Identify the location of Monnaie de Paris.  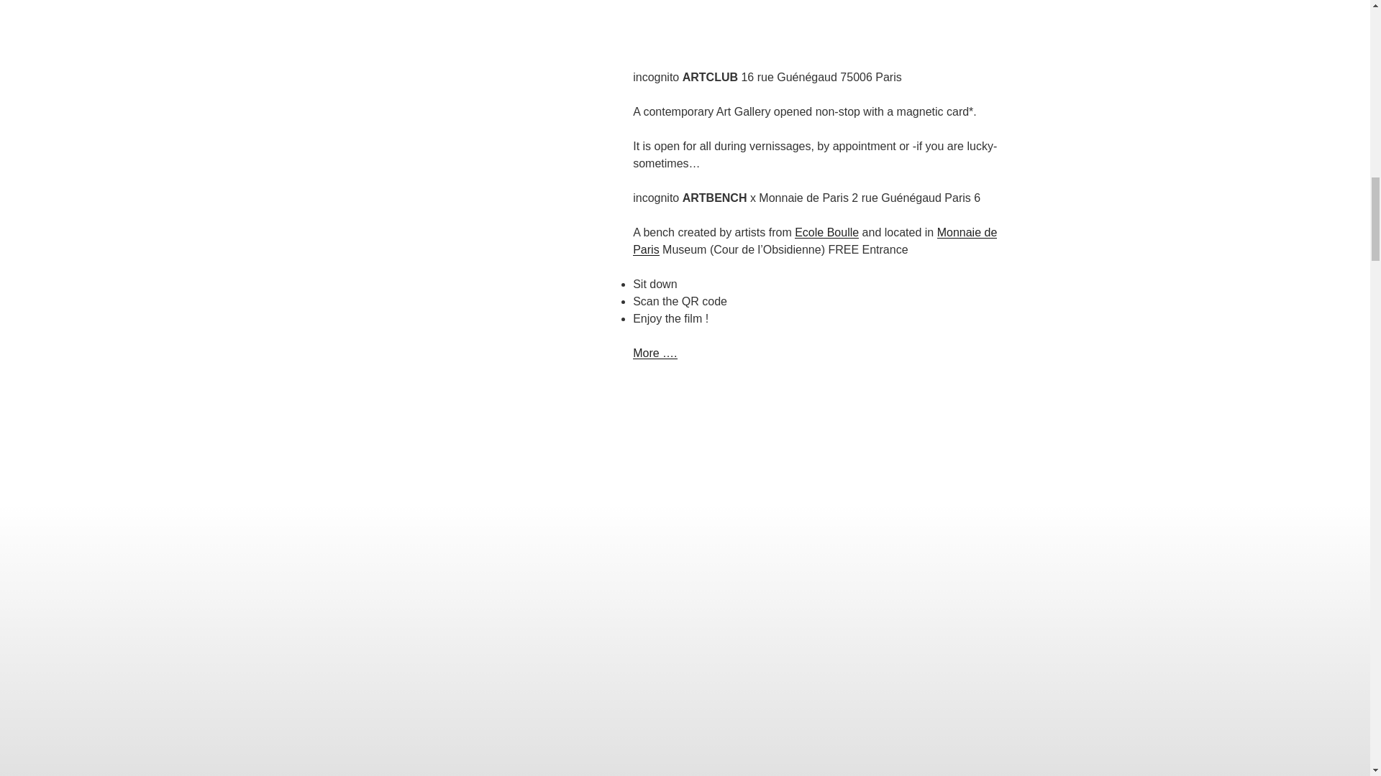
(814, 241).